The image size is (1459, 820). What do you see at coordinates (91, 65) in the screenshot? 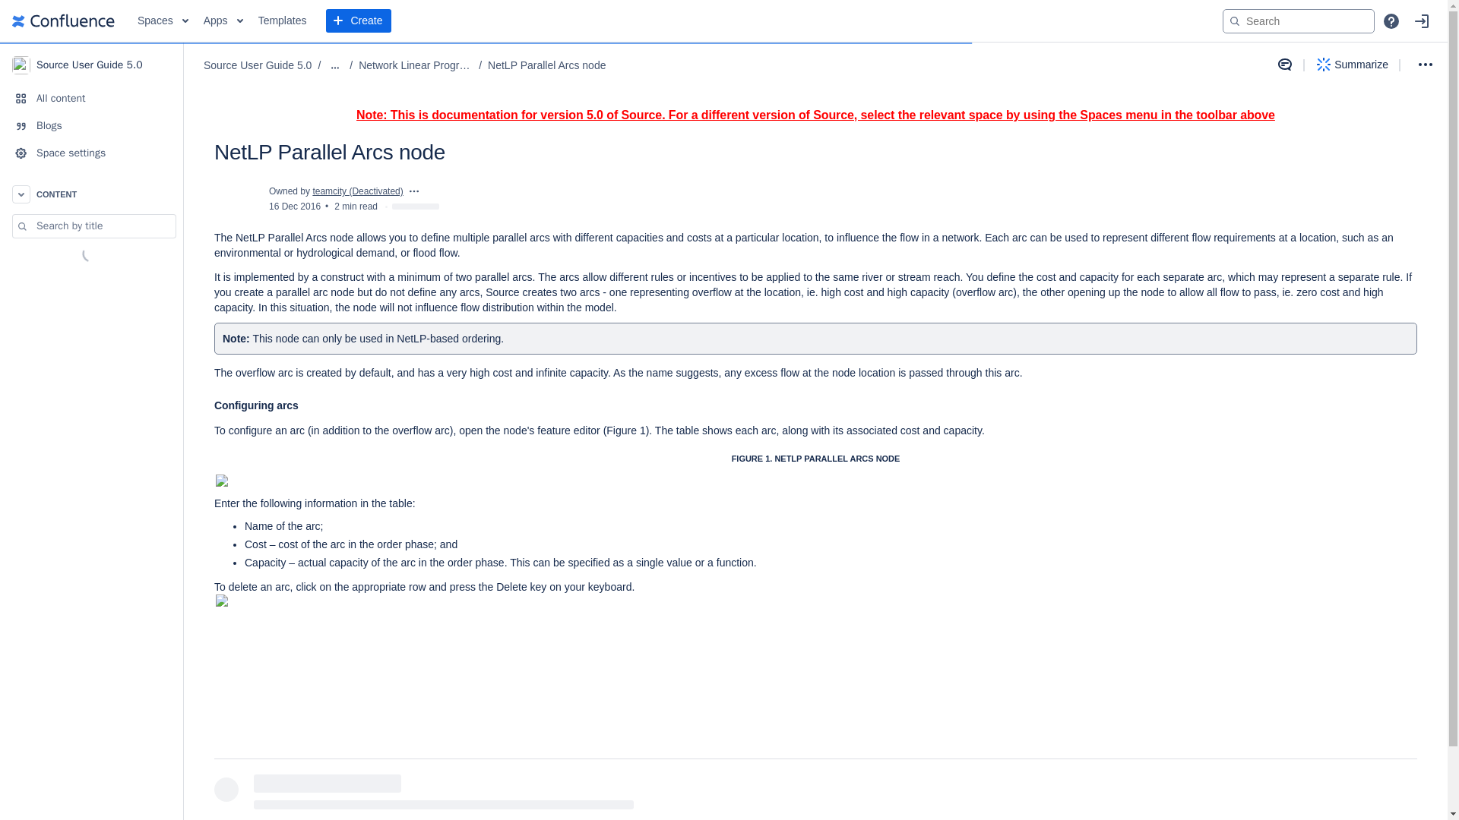
I see `Source User Guide 5.0` at bounding box center [91, 65].